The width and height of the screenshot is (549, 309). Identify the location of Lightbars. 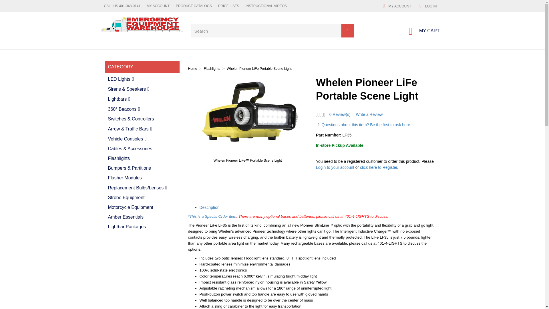
(142, 79).